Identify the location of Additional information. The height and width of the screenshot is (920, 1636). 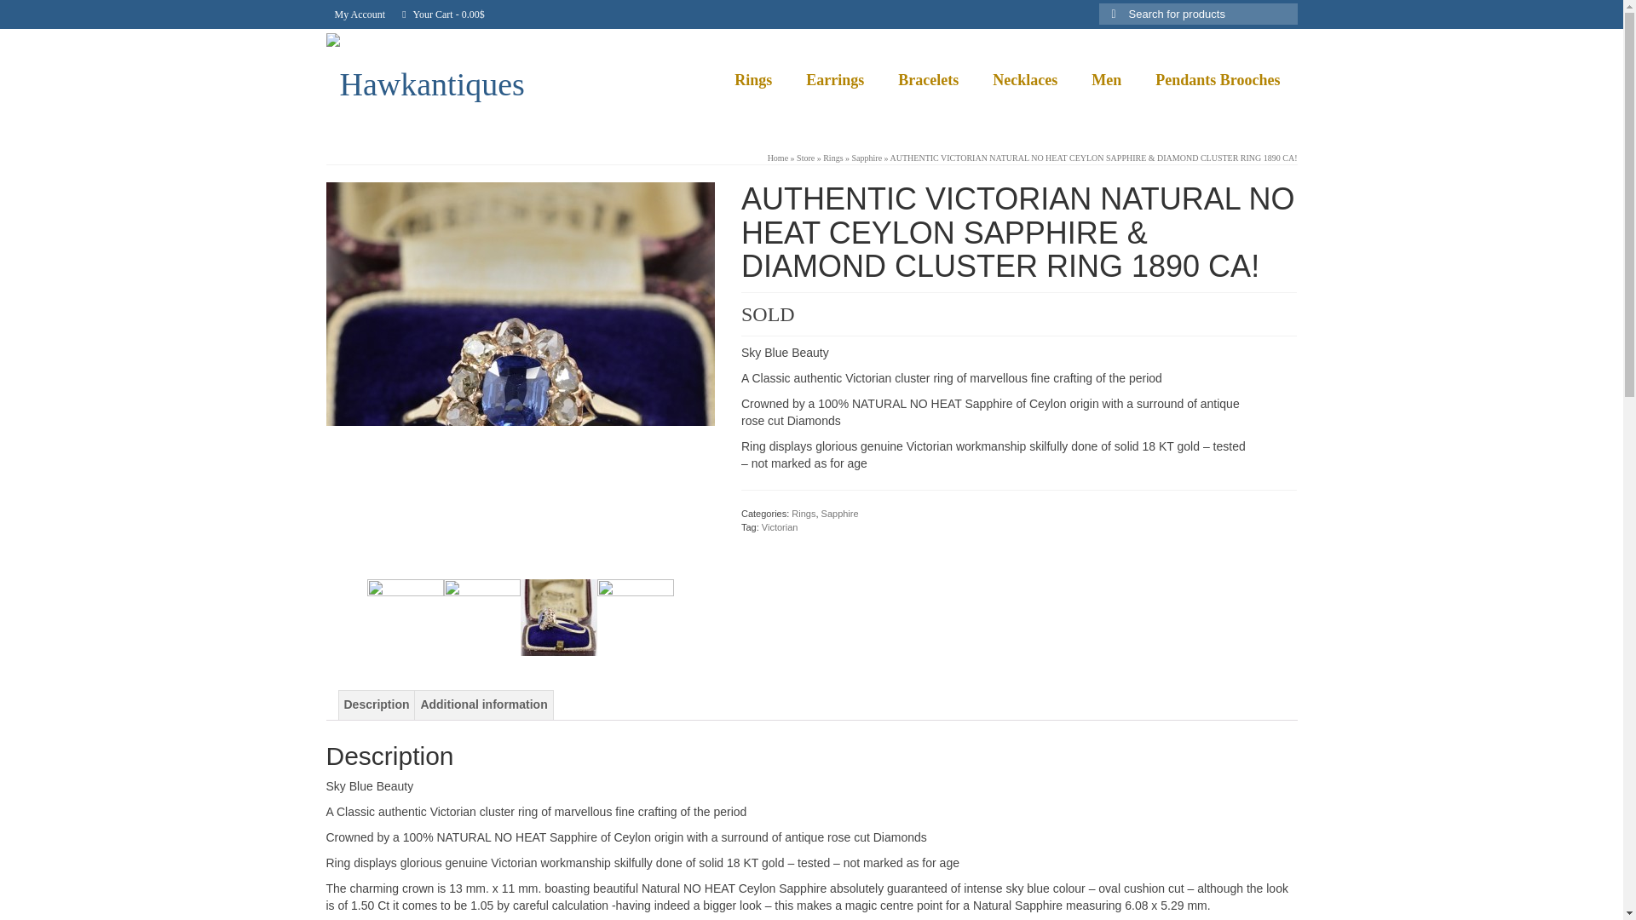
(483, 705).